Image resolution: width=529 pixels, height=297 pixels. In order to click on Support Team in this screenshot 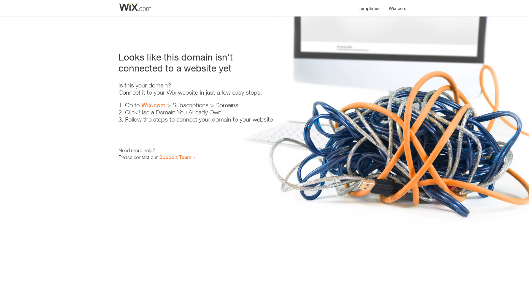, I will do `click(175, 157)`.